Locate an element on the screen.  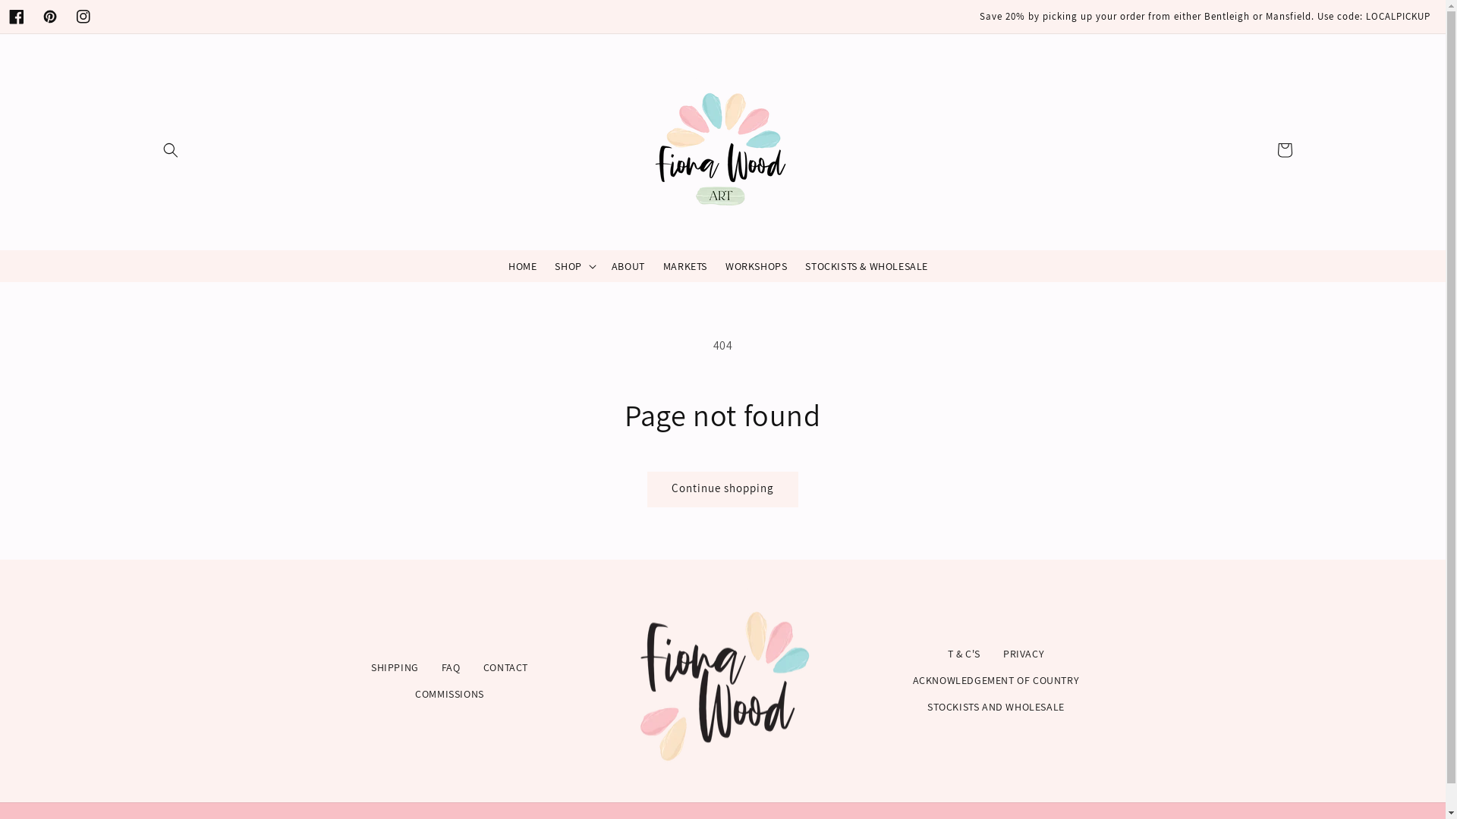
Pinterest is located at coordinates (50, 17).